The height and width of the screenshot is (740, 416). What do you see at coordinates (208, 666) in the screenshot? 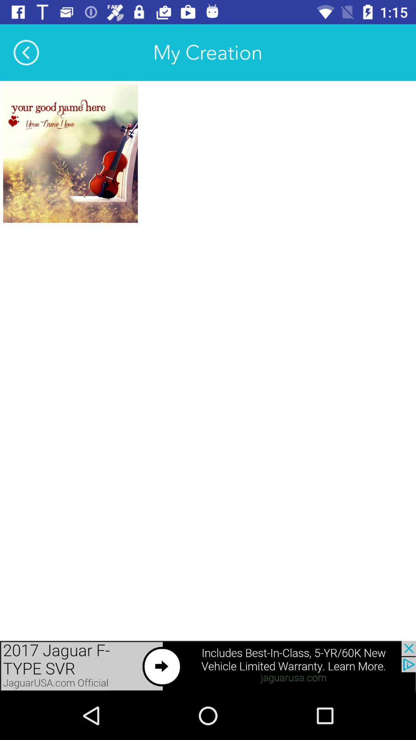
I see `to go orevuius` at bounding box center [208, 666].